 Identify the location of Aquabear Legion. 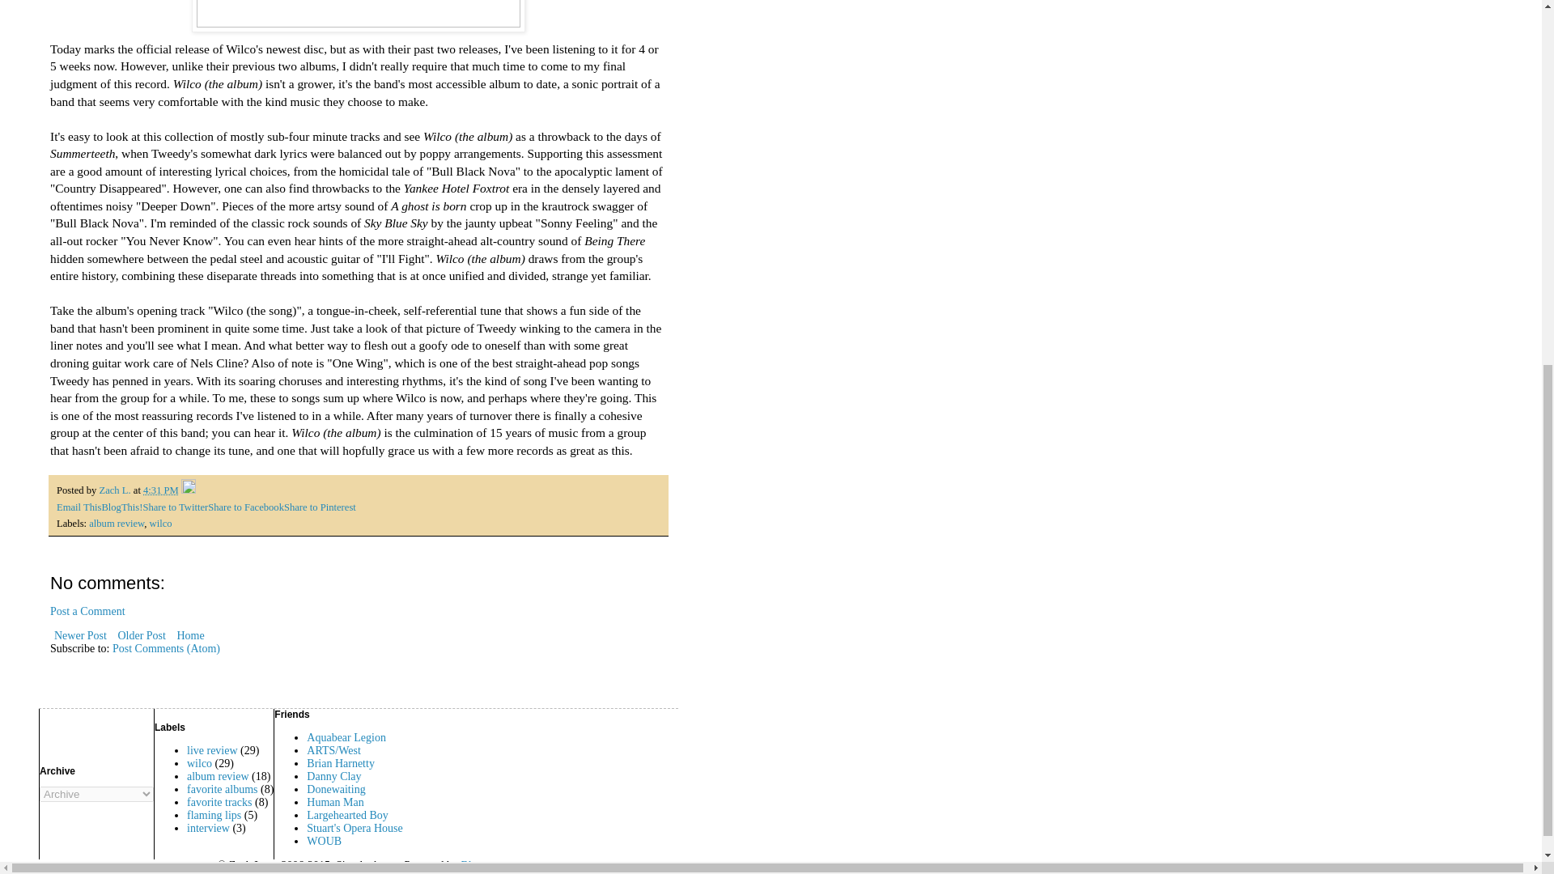
(346, 737).